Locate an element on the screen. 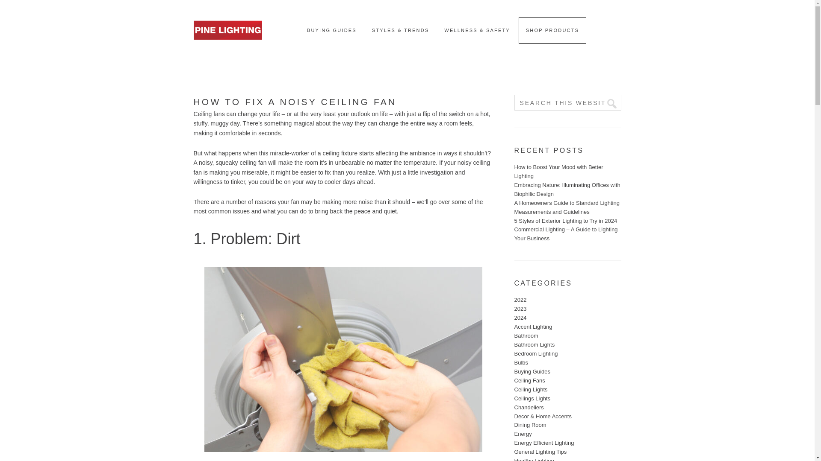  PINE LIGHTING is located at coordinates (227, 45).